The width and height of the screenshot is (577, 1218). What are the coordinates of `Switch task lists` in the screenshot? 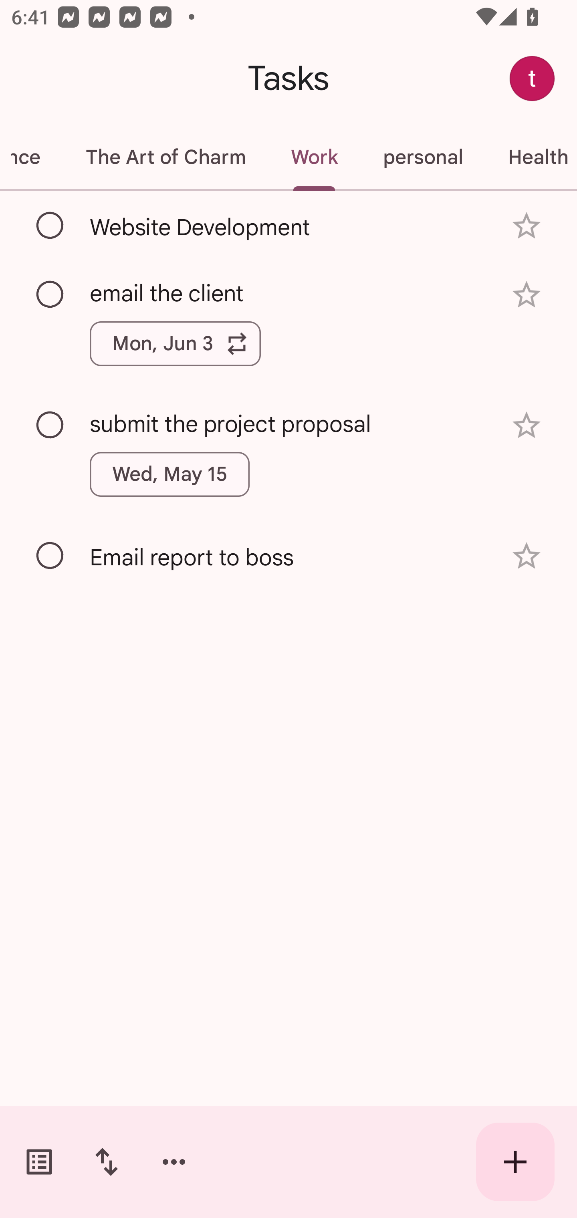 It's located at (39, 1162).